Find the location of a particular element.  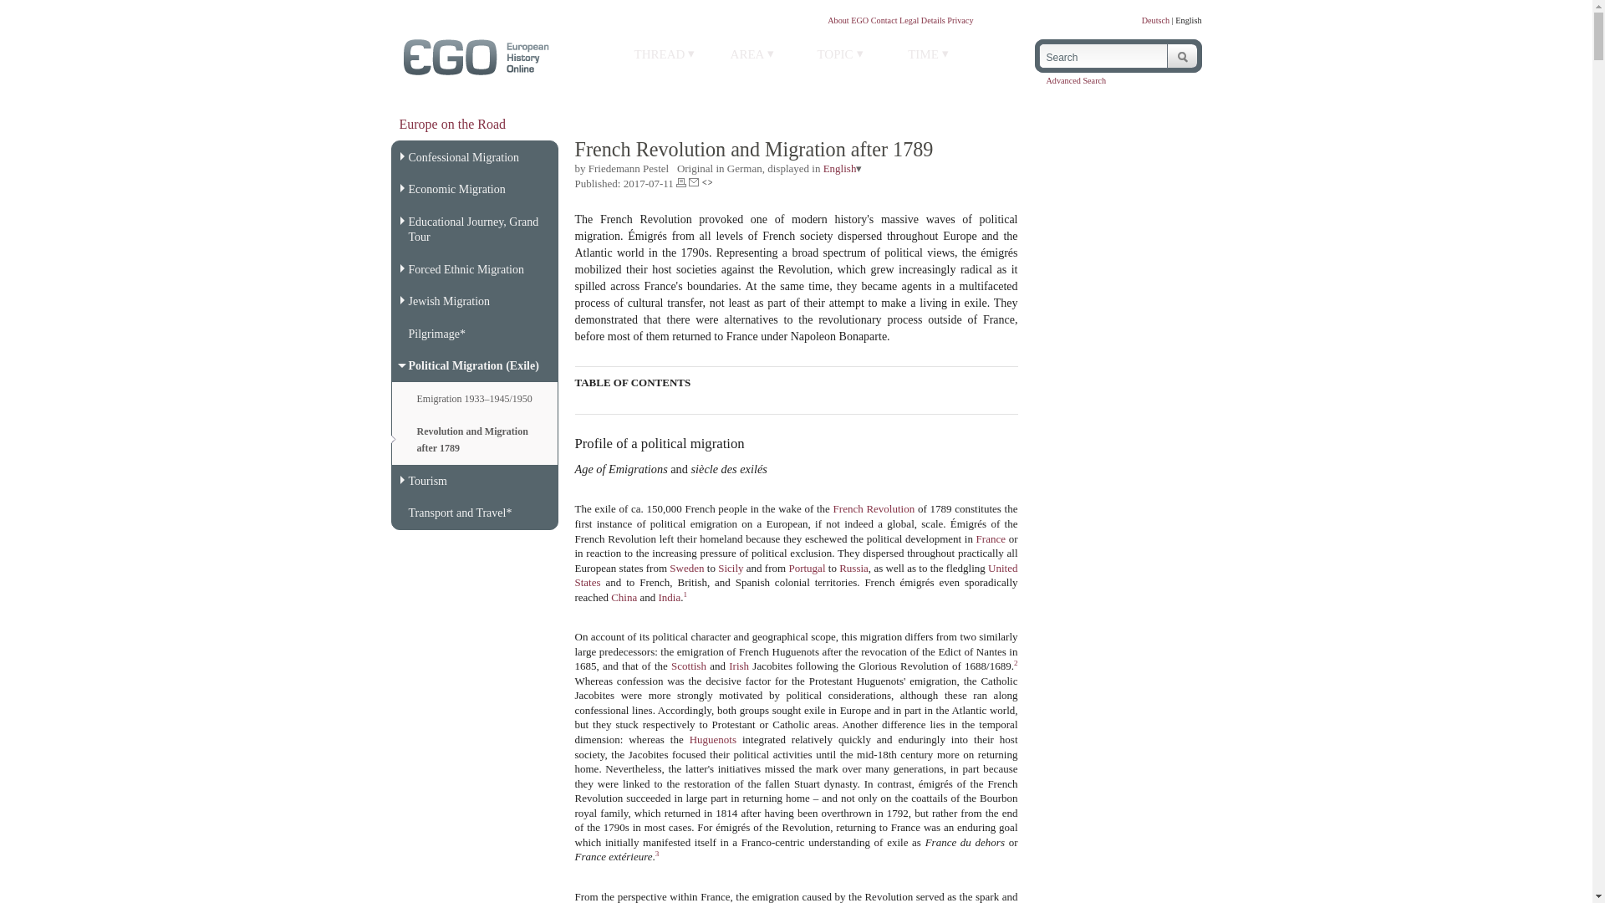

About EGO is located at coordinates (848, 20).